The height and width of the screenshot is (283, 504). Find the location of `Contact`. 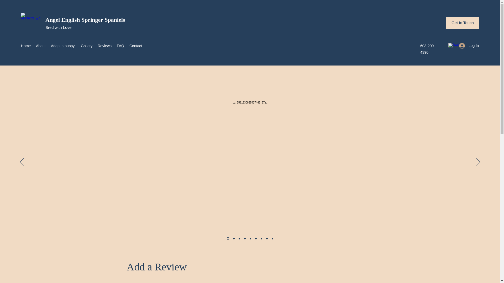

Contact is located at coordinates (136, 46).